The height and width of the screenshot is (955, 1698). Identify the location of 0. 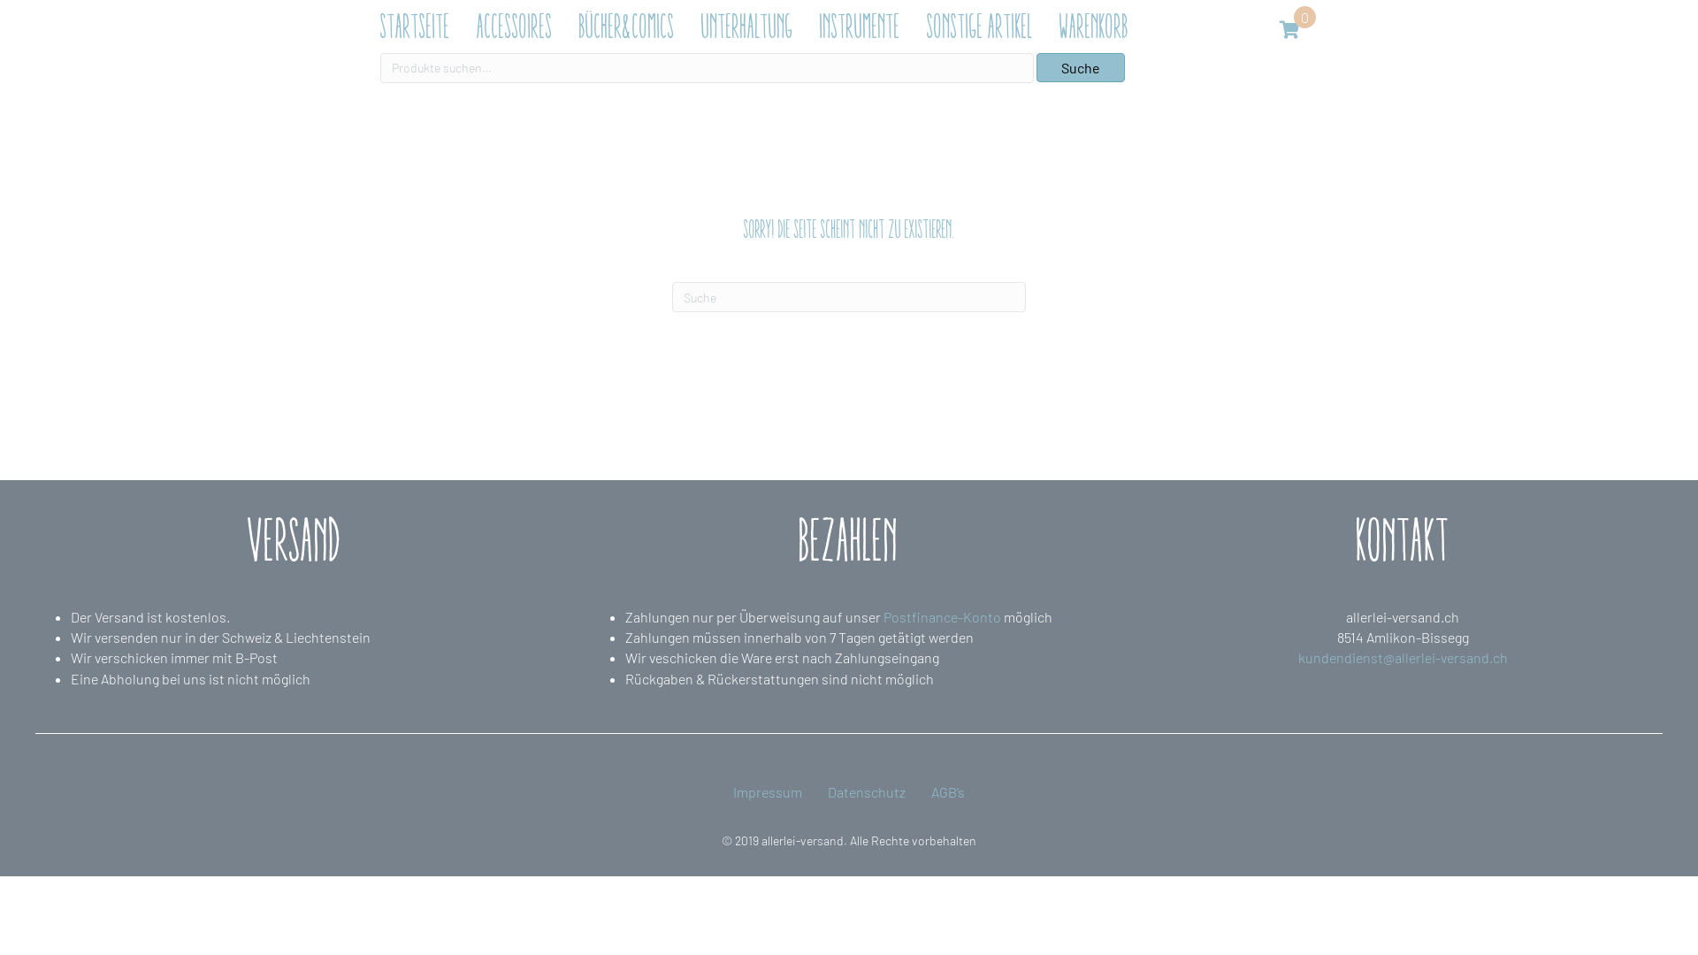
(1298, 19).